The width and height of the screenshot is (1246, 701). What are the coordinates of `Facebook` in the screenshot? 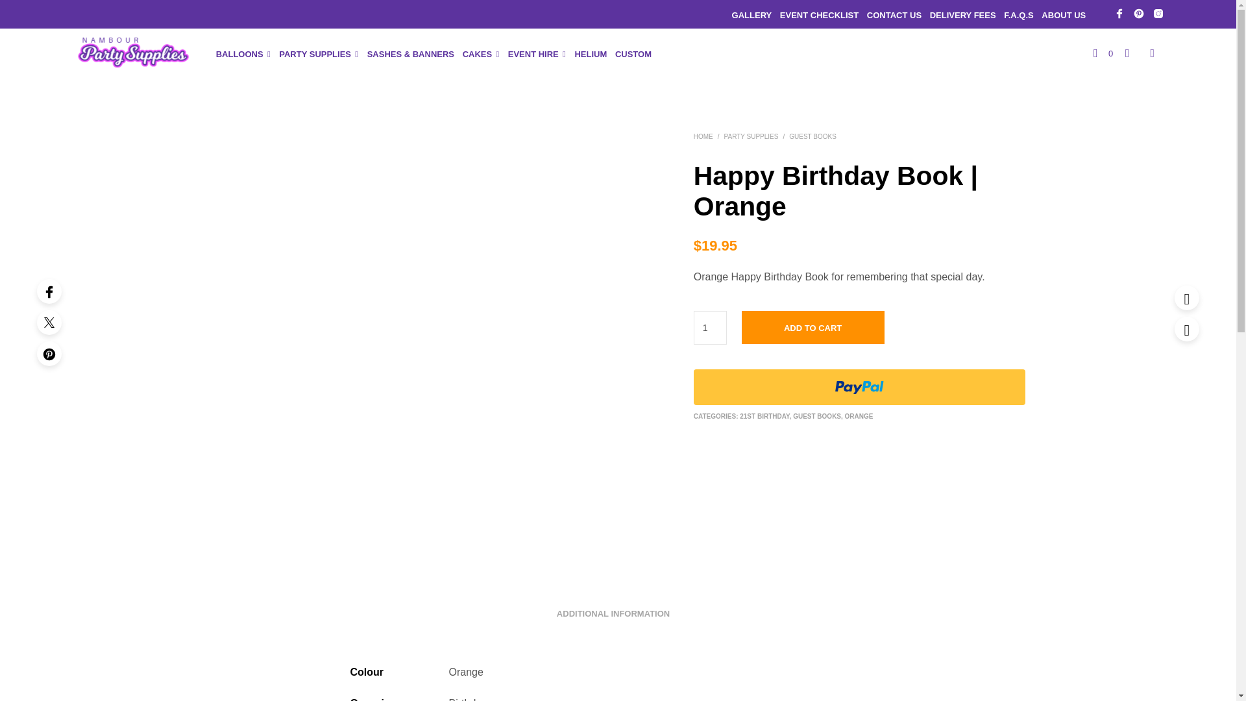 It's located at (49, 291).